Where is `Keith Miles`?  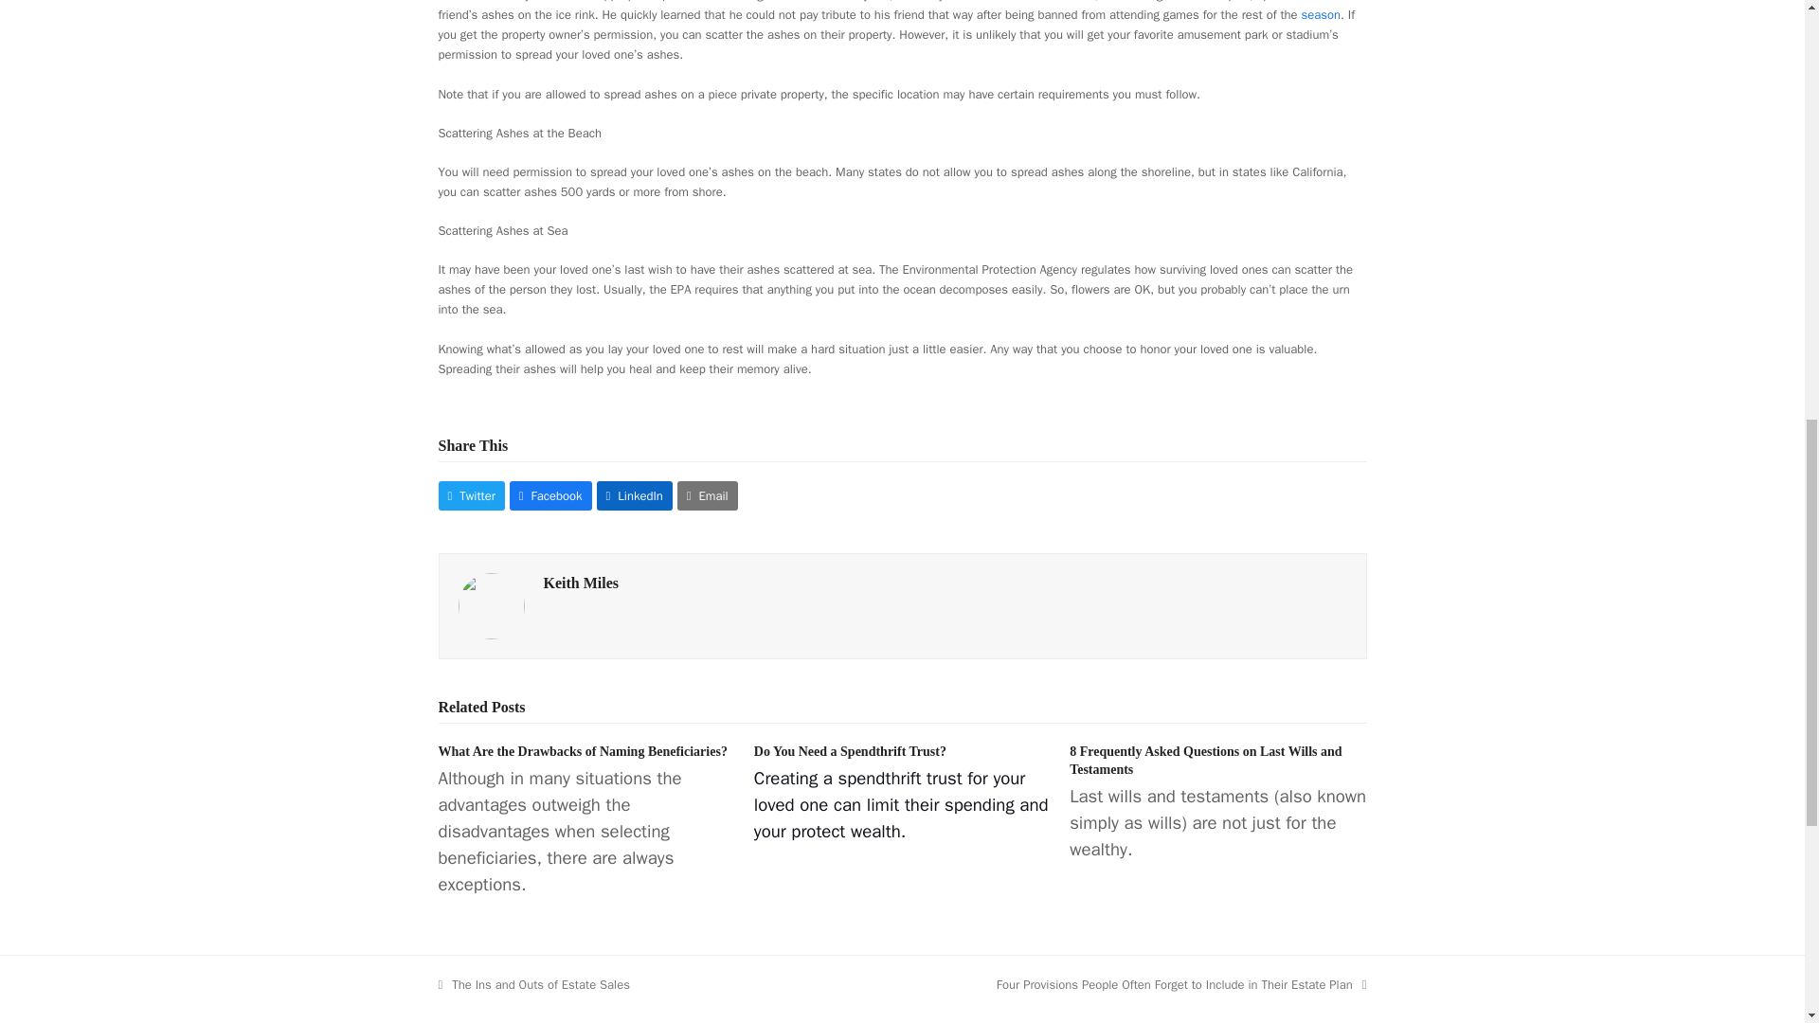 Keith Miles is located at coordinates (582, 583).